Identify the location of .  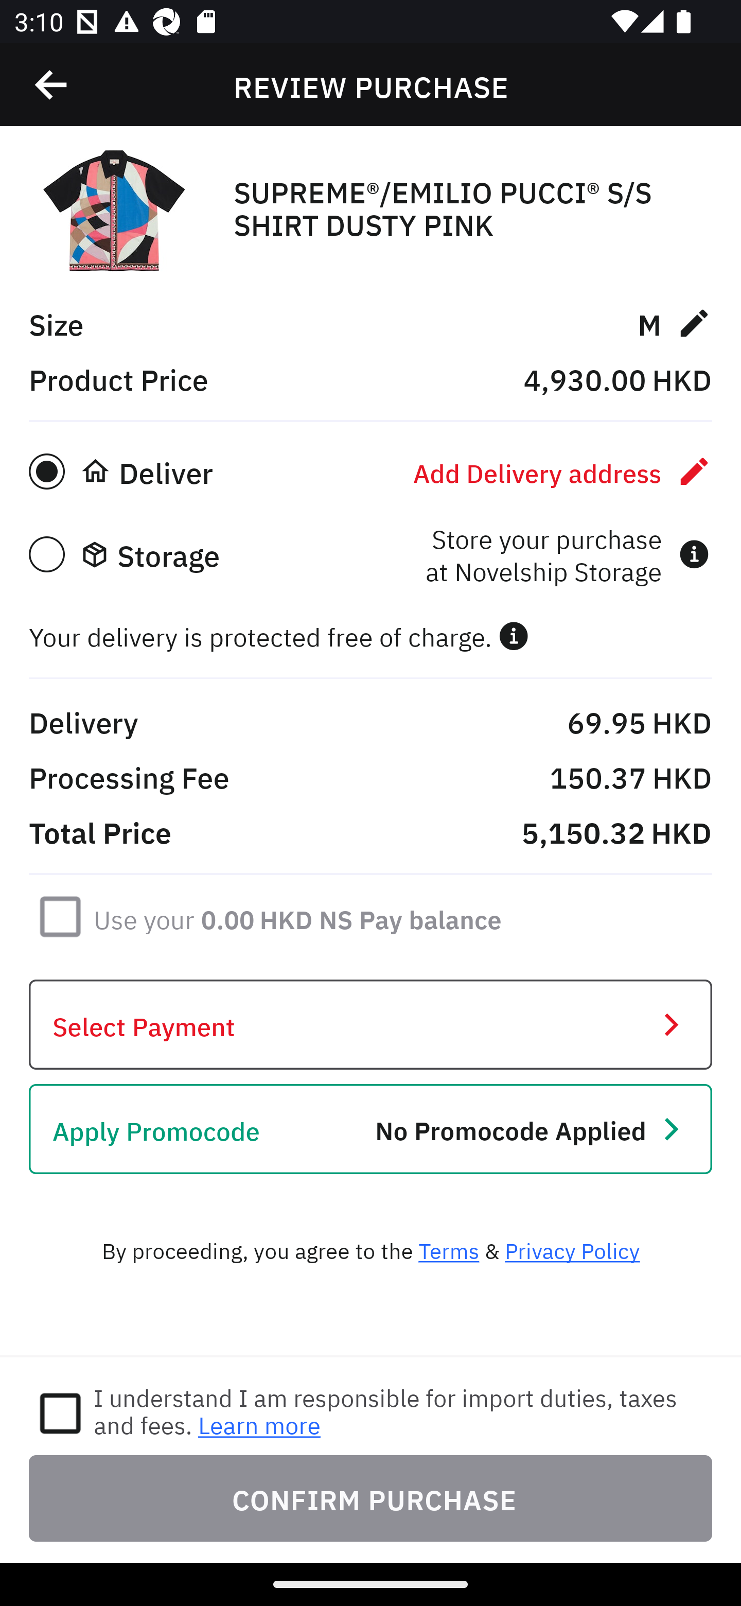
(514, 636).